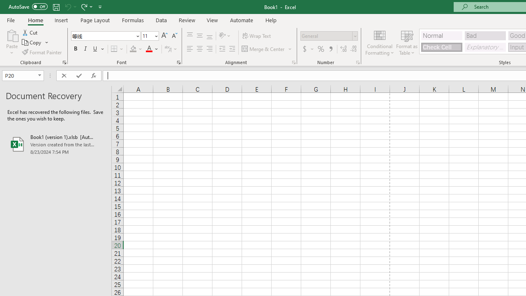  I want to click on Automate, so click(242, 20).